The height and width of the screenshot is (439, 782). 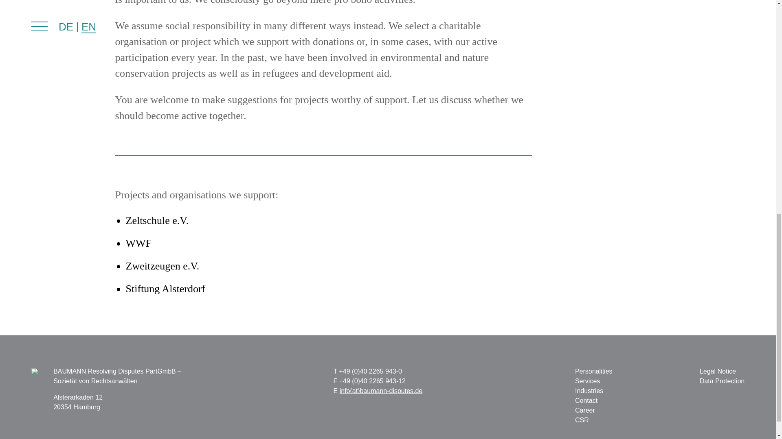 I want to click on Industries, so click(x=589, y=390).